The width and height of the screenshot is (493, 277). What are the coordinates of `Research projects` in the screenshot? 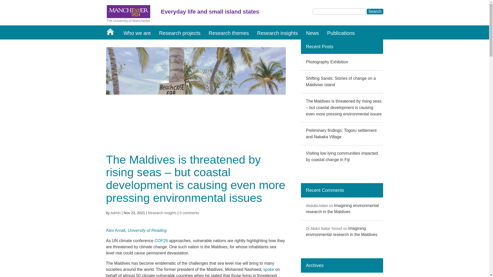 It's located at (180, 32).